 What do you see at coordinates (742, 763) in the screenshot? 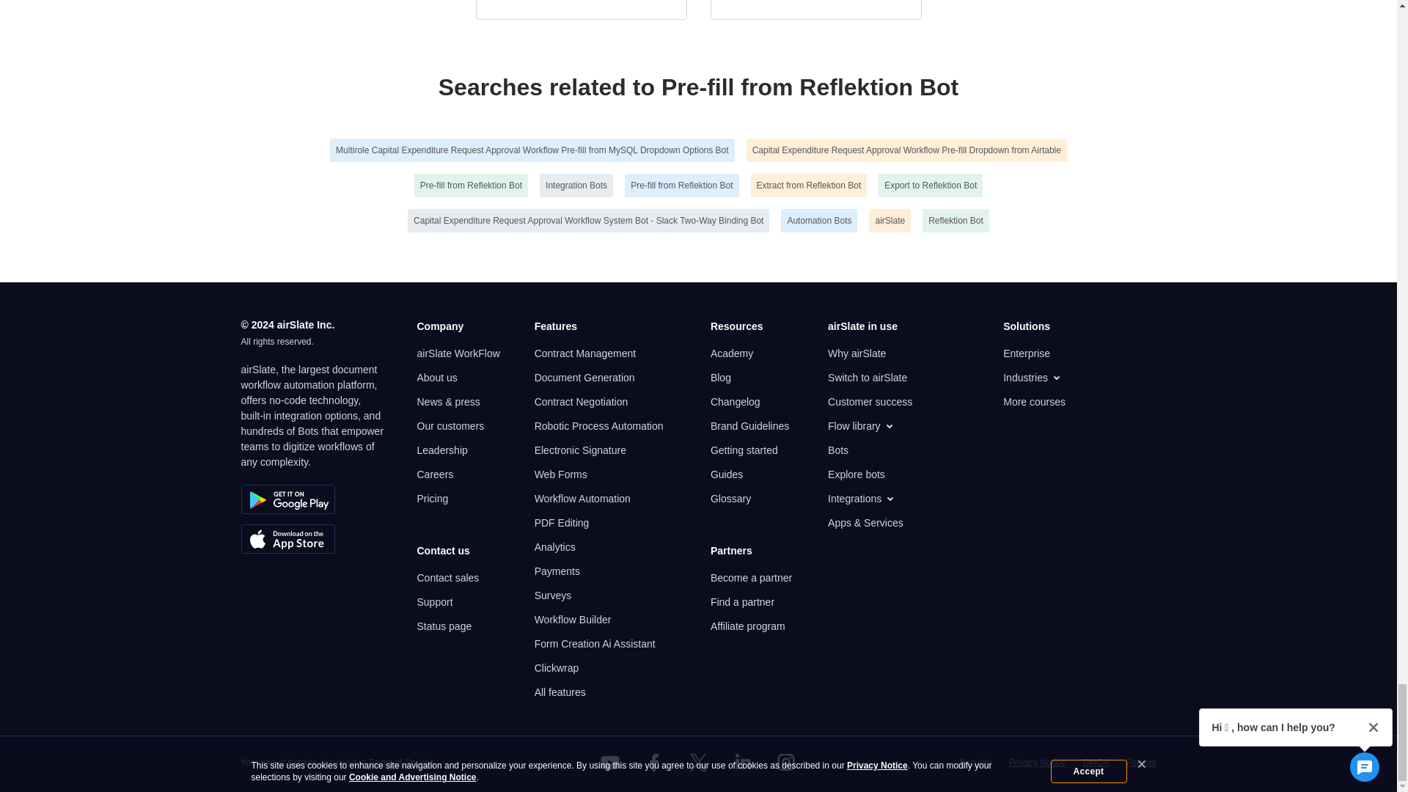
I see `LinkedIn` at bounding box center [742, 763].